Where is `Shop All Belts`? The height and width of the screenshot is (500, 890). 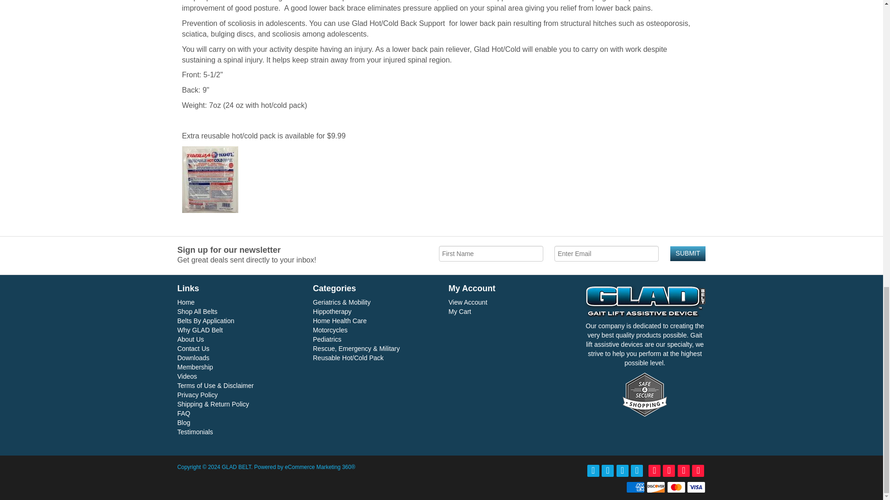 Shop All Belts is located at coordinates (197, 312).